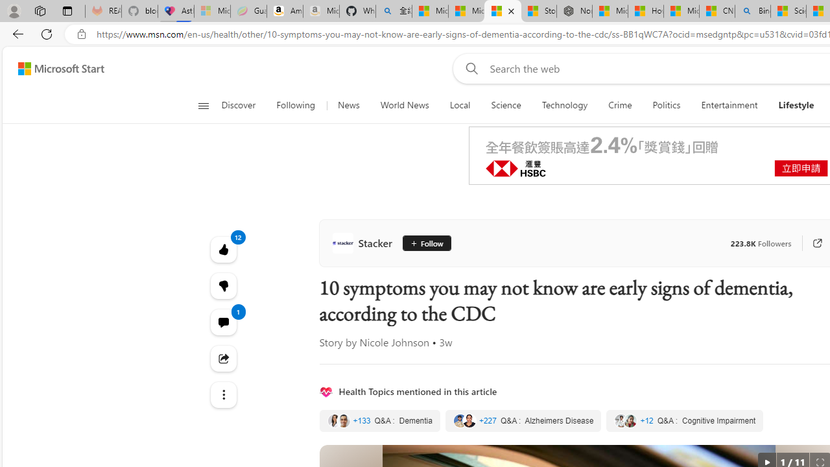  What do you see at coordinates (460, 105) in the screenshot?
I see `Local` at bounding box center [460, 105].